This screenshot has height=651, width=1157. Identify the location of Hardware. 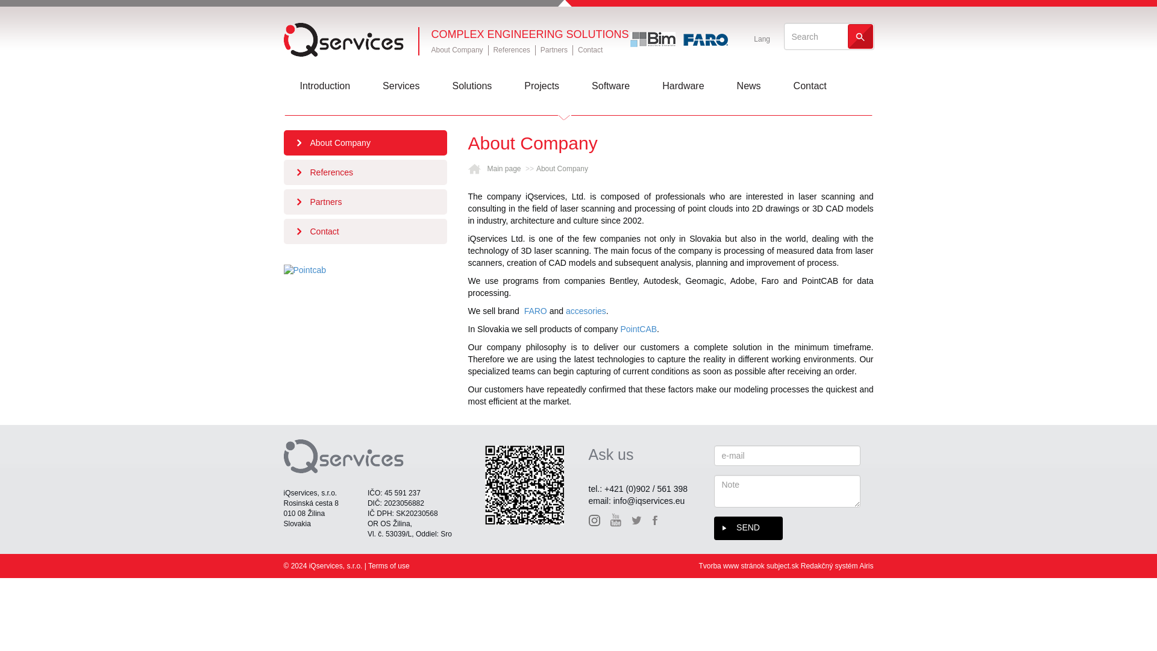
(683, 87).